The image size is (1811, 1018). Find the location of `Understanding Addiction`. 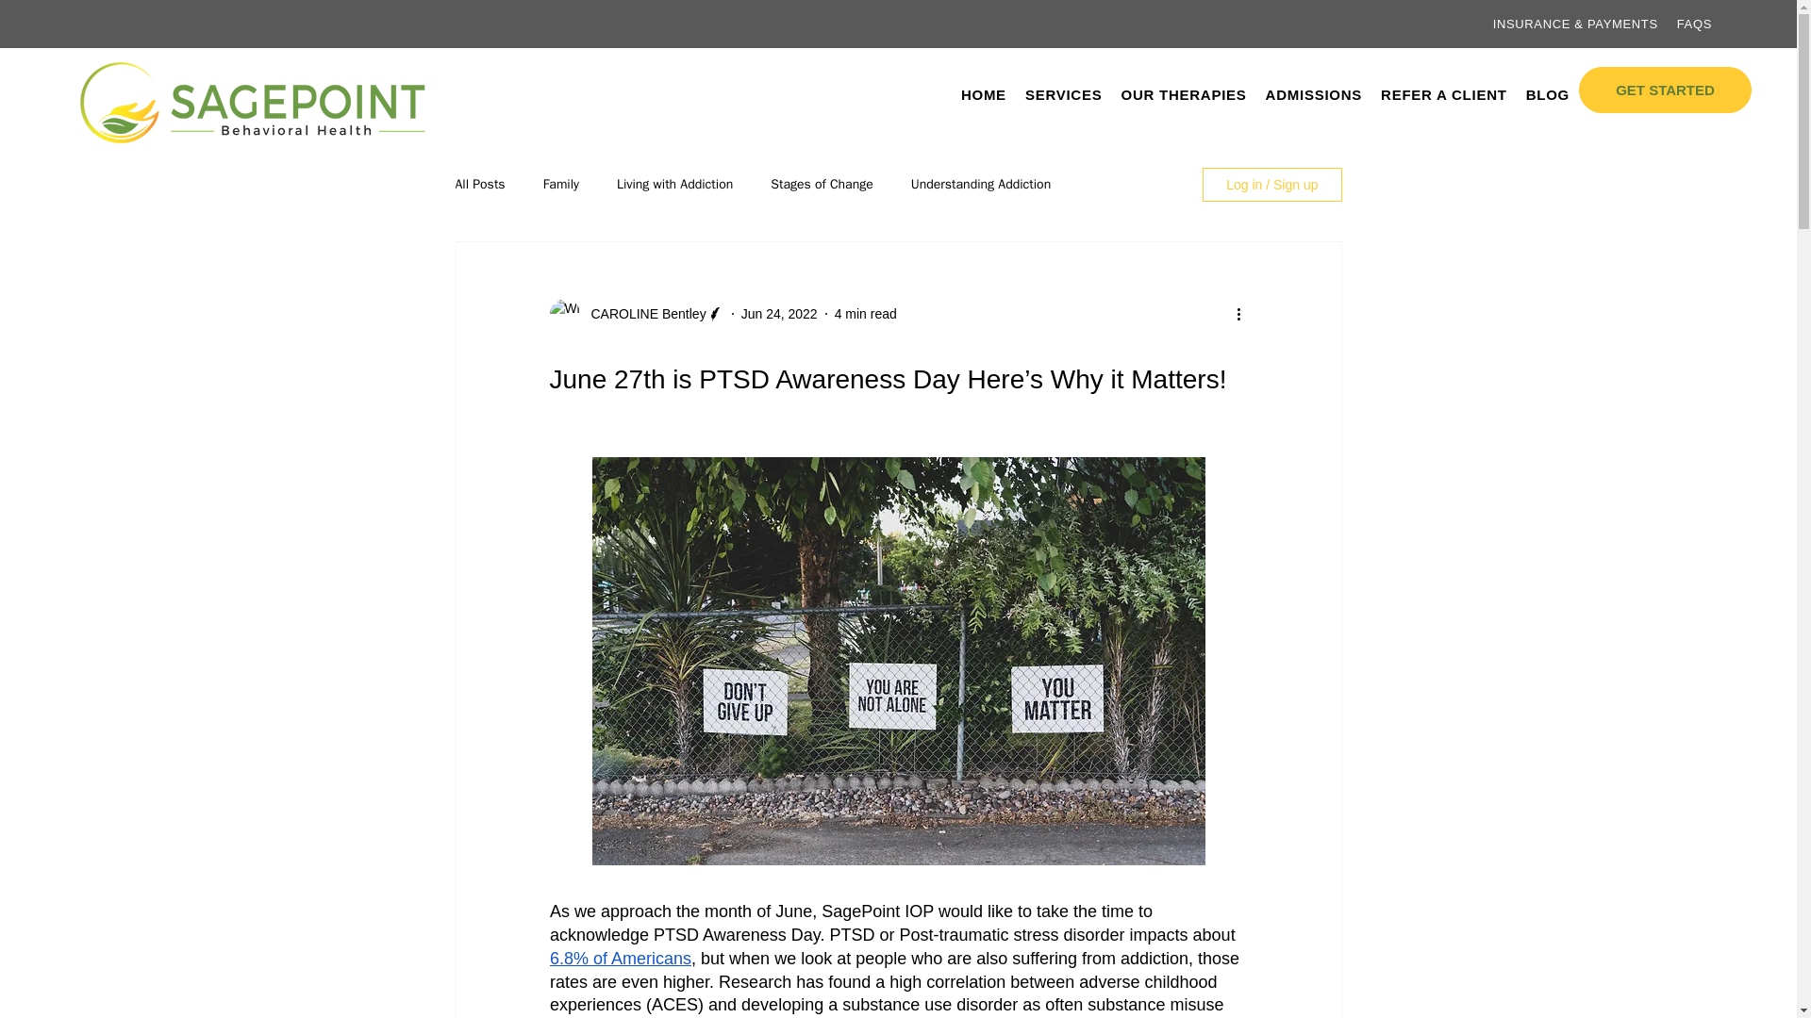

Understanding Addiction is located at coordinates (1315, 93).